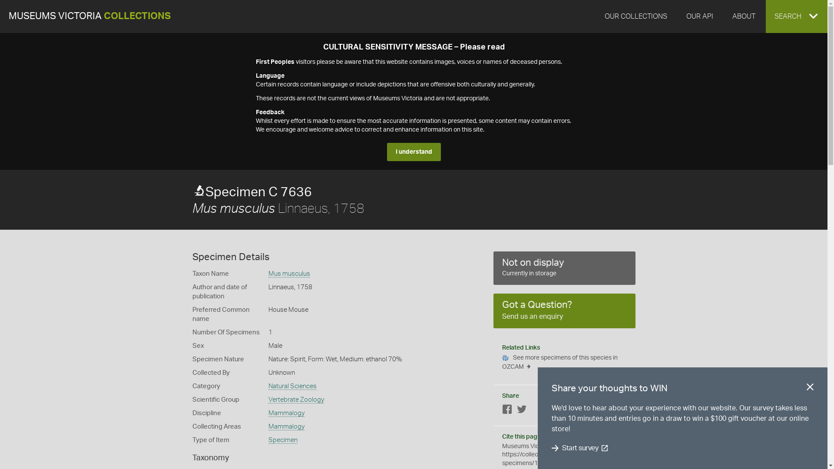 This screenshot has width=834, height=469. Describe the element at coordinates (414, 152) in the screenshot. I see `I understand` at that location.